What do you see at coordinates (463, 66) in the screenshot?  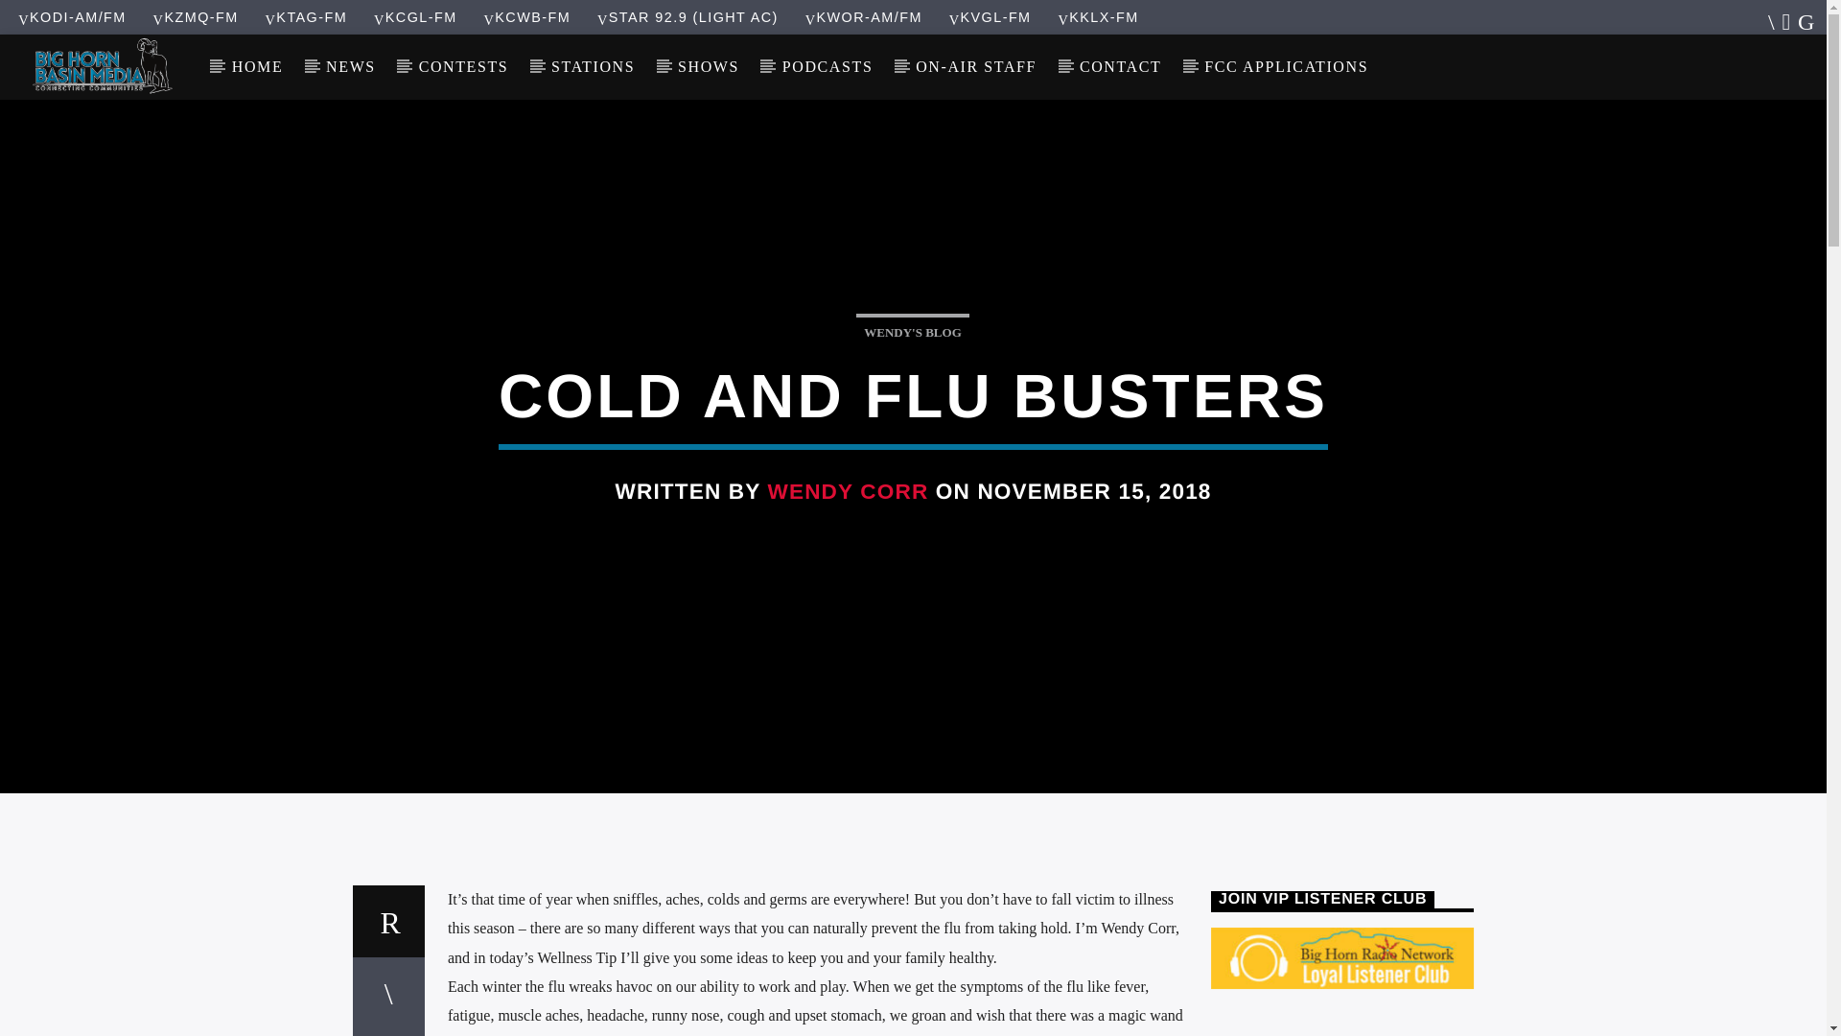 I see `CONTESTS` at bounding box center [463, 66].